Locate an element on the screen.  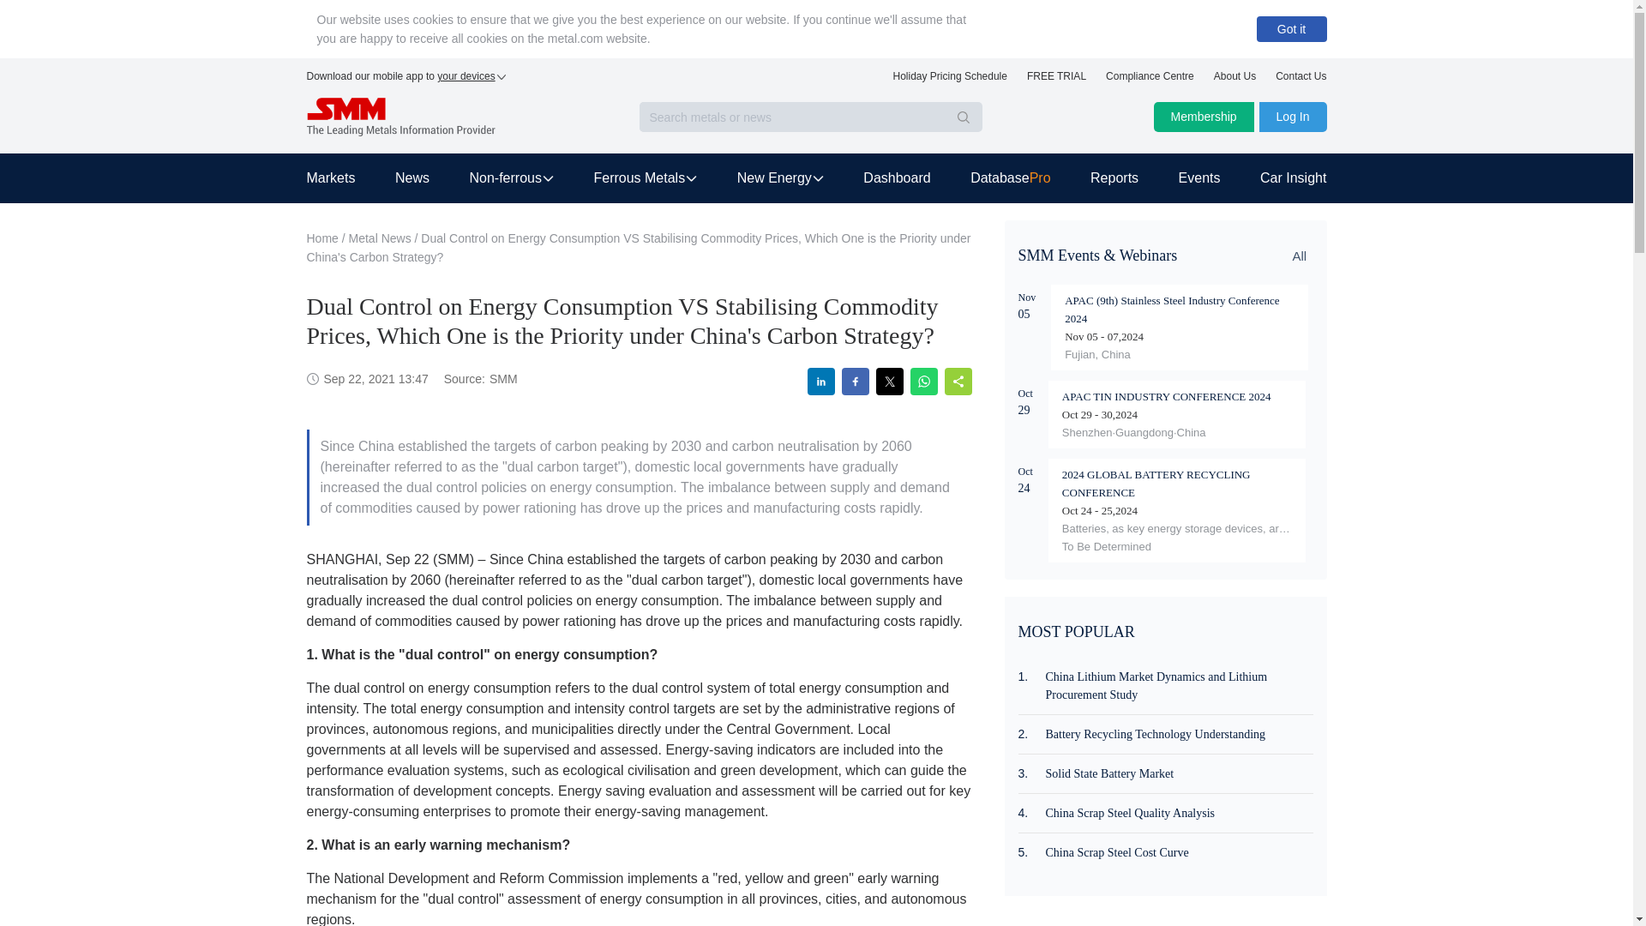
Dashboard is located at coordinates (896, 178).